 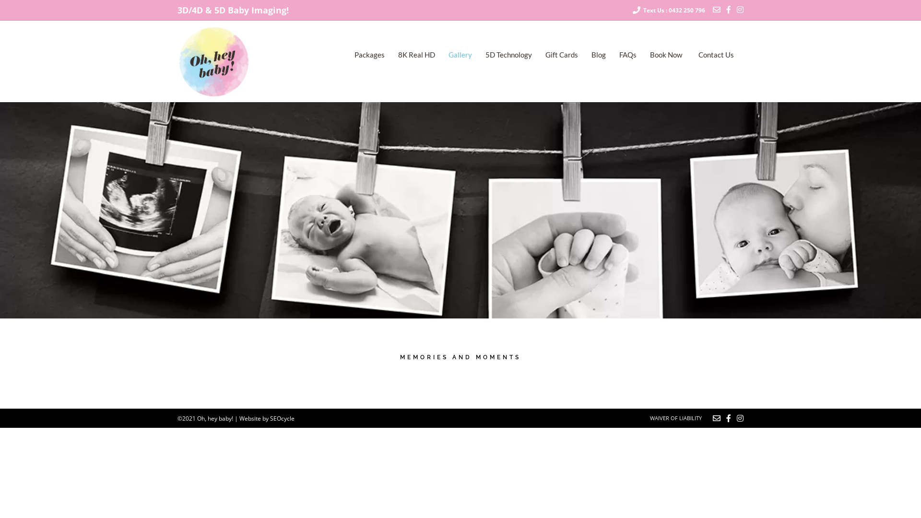 What do you see at coordinates (666, 56) in the screenshot?
I see `Book Now` at bounding box center [666, 56].